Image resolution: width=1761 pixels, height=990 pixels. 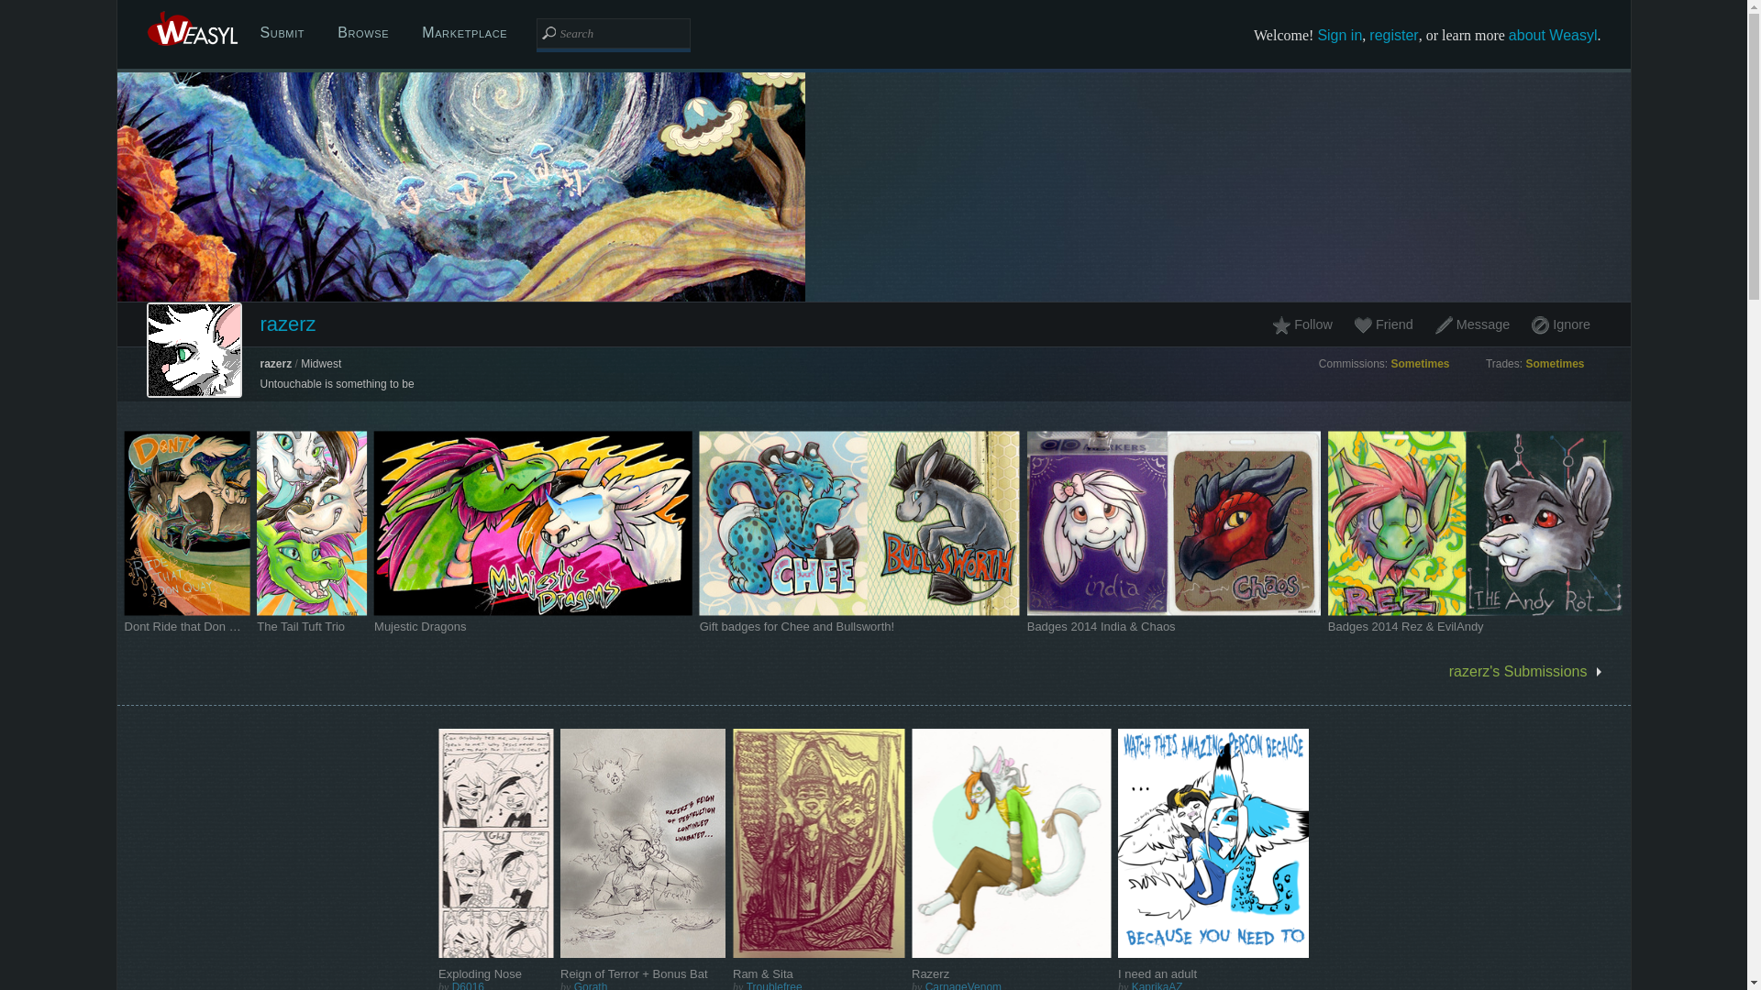 I want to click on The Tail Tuft Trio, so click(x=312, y=627).